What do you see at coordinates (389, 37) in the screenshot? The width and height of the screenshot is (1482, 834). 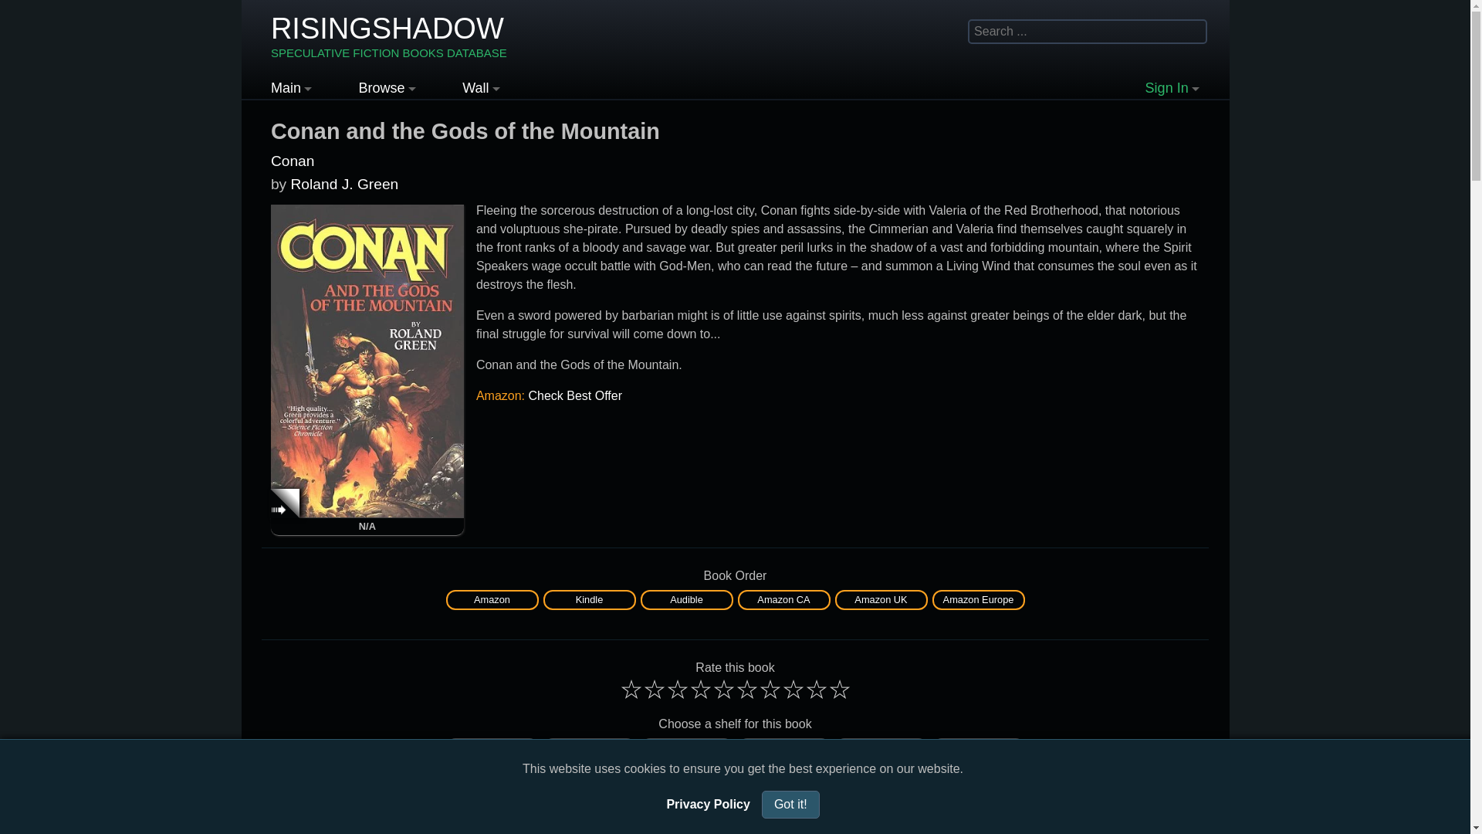 I see `Risingshadow` at bounding box center [389, 37].